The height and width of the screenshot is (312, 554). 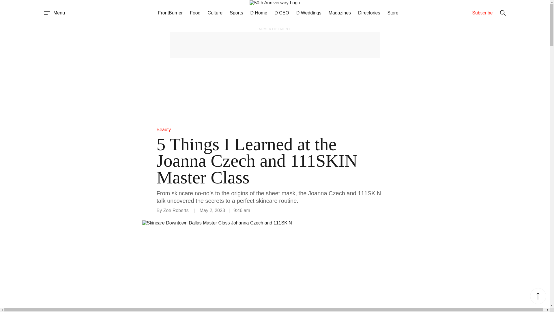 What do you see at coordinates (195, 13) in the screenshot?
I see `Food` at bounding box center [195, 13].